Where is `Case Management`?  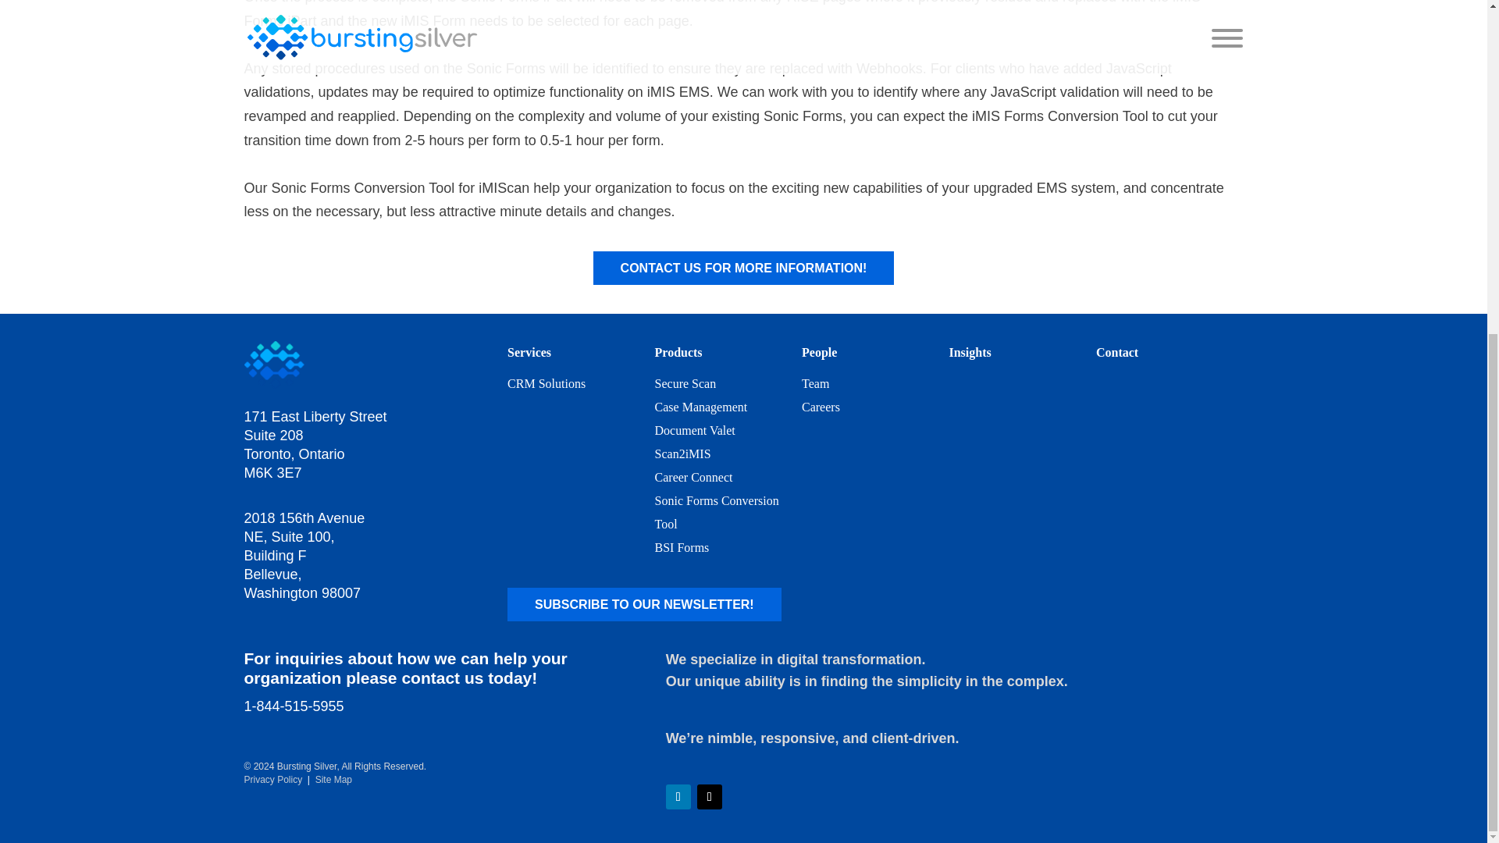
Case Management is located at coordinates (701, 407).